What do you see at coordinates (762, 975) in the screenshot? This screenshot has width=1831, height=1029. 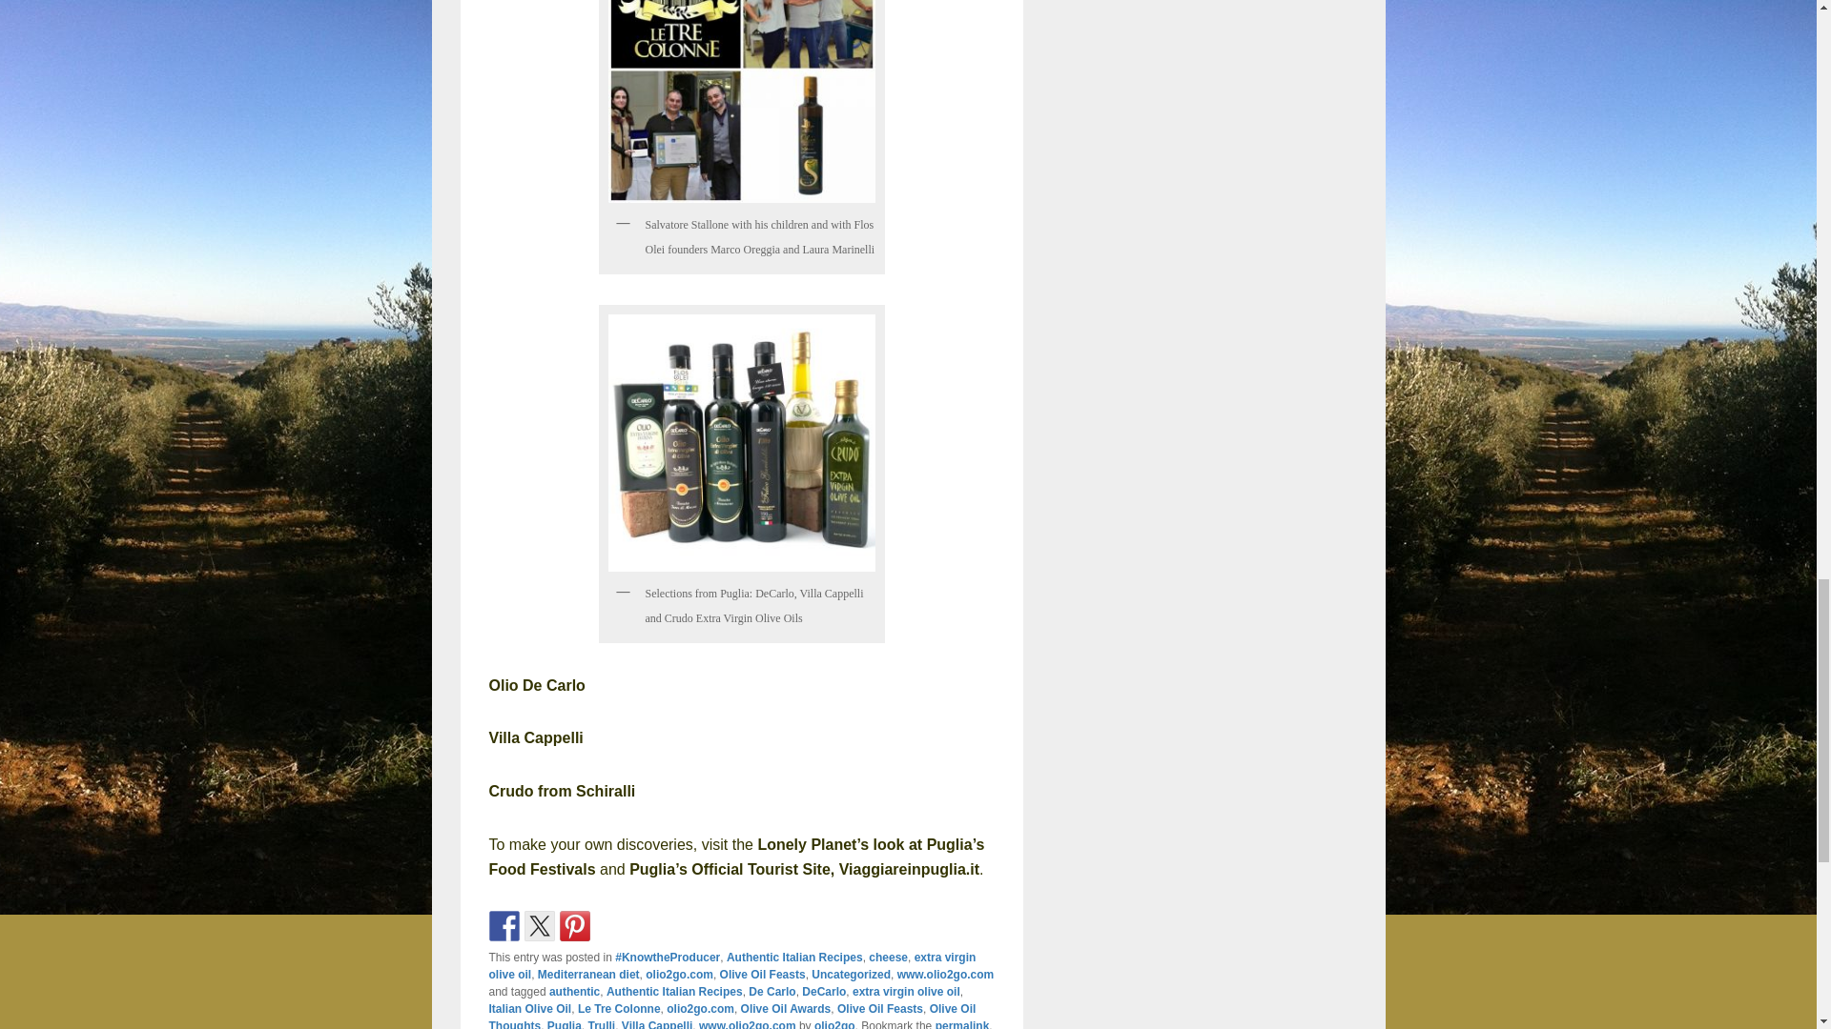 I see `Olive Oil Feasts` at bounding box center [762, 975].